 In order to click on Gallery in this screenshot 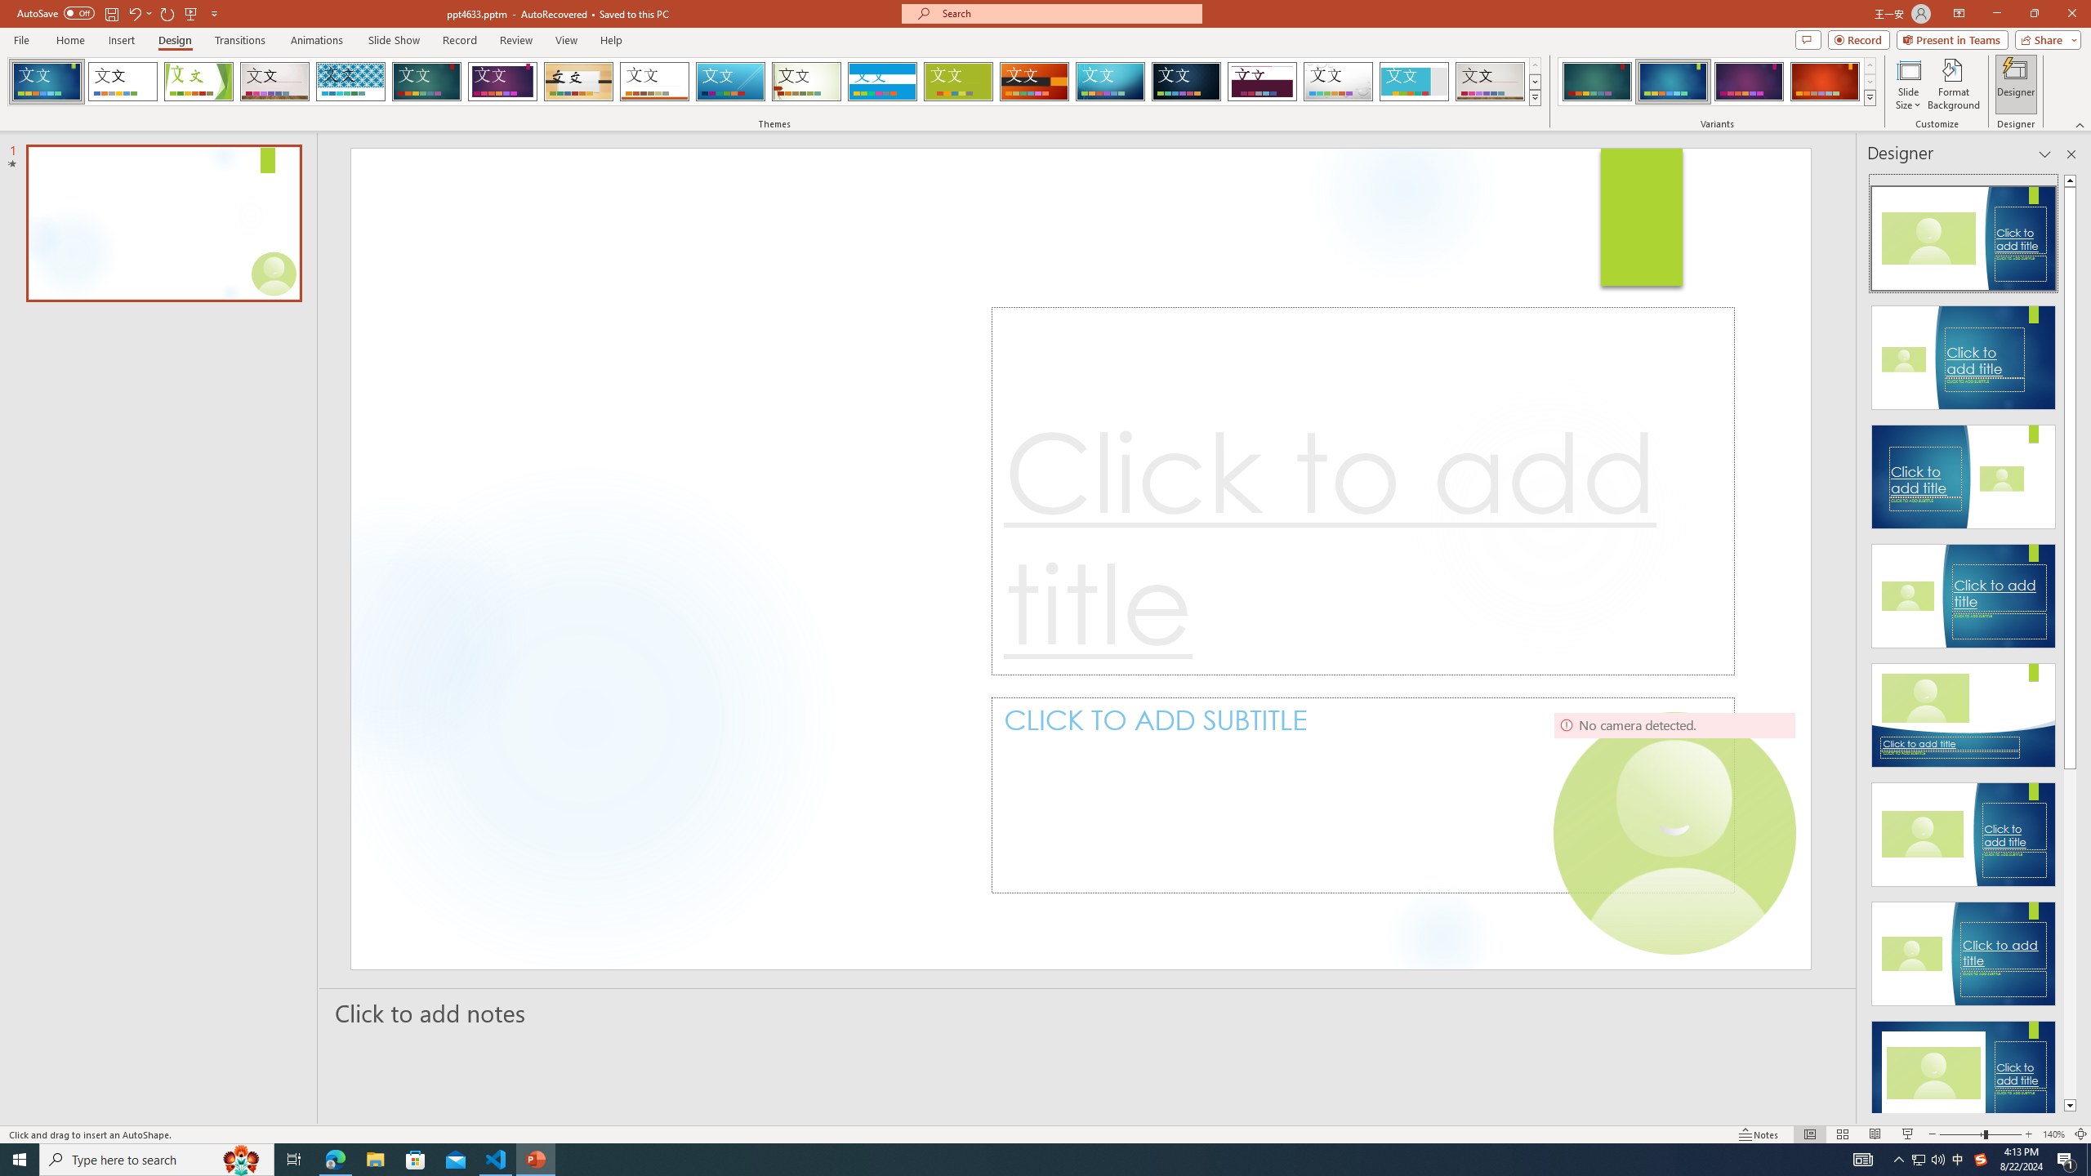, I will do `click(274, 82)`.